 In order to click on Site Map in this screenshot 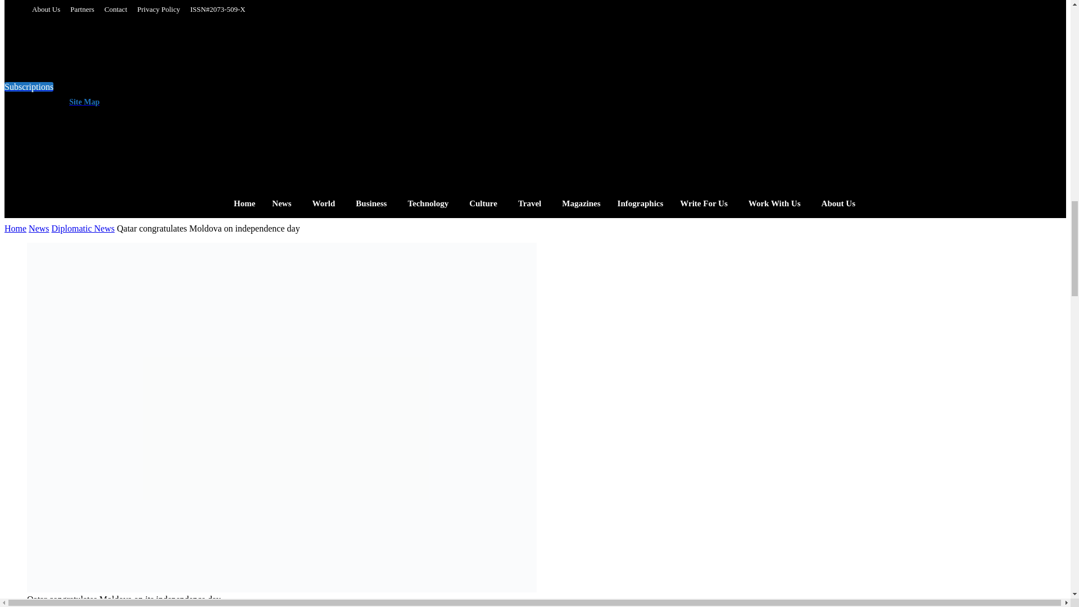, I will do `click(82, 102)`.